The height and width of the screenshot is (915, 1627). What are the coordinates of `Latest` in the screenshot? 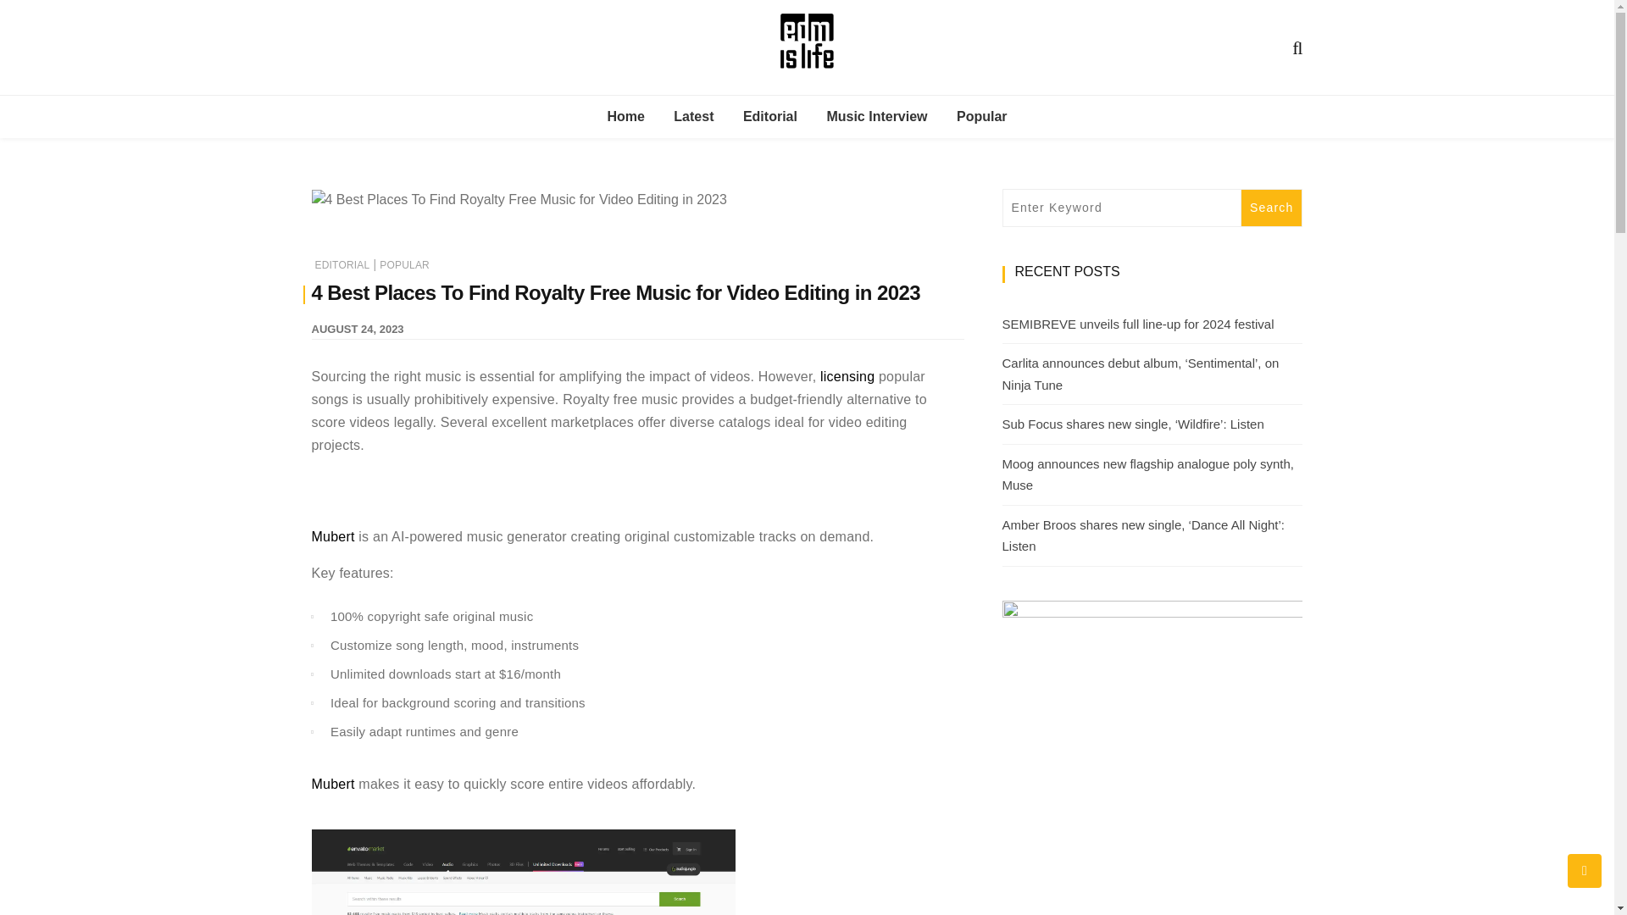 It's located at (693, 117).